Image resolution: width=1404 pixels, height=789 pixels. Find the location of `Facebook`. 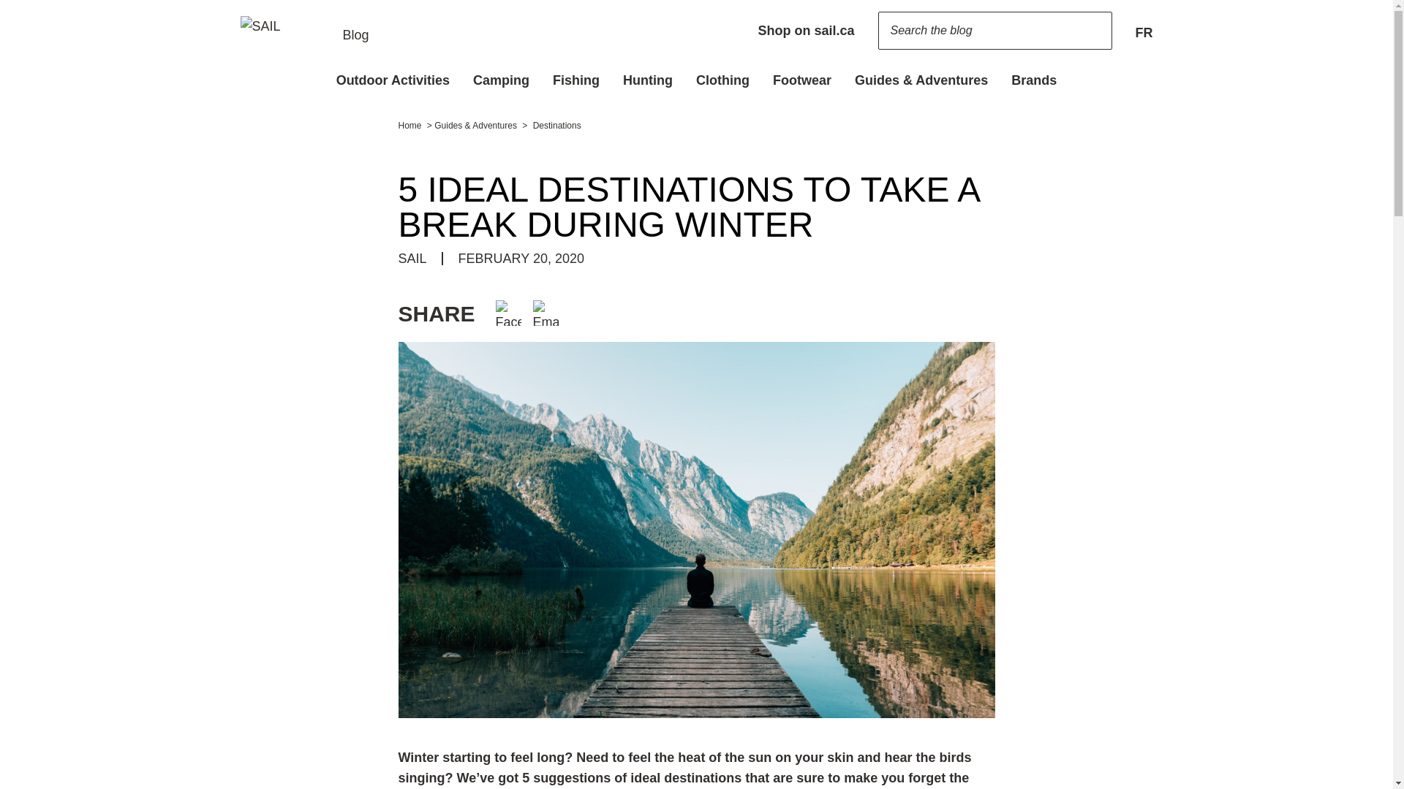

Facebook is located at coordinates (507, 312).